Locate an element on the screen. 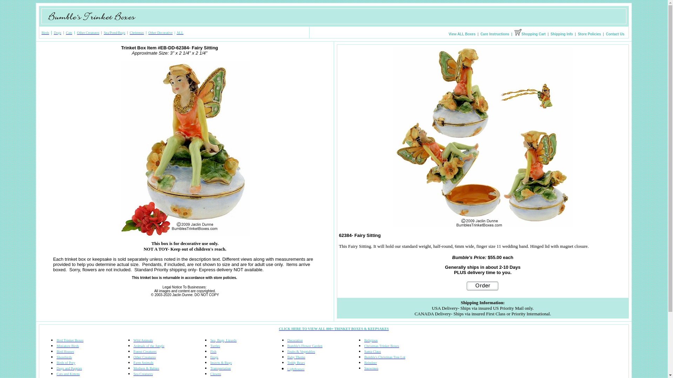 Image resolution: width=673 pixels, height=378 pixels. Store Policies is located at coordinates (589, 34).